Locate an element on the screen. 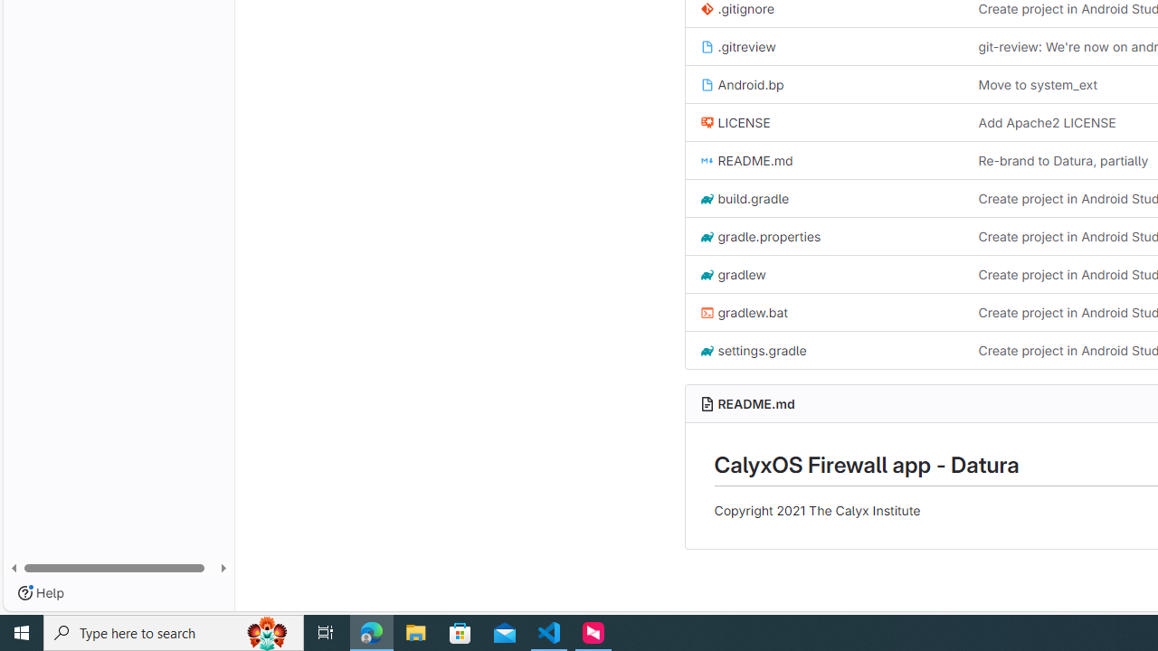  gradle.properties is located at coordinates (824, 235).